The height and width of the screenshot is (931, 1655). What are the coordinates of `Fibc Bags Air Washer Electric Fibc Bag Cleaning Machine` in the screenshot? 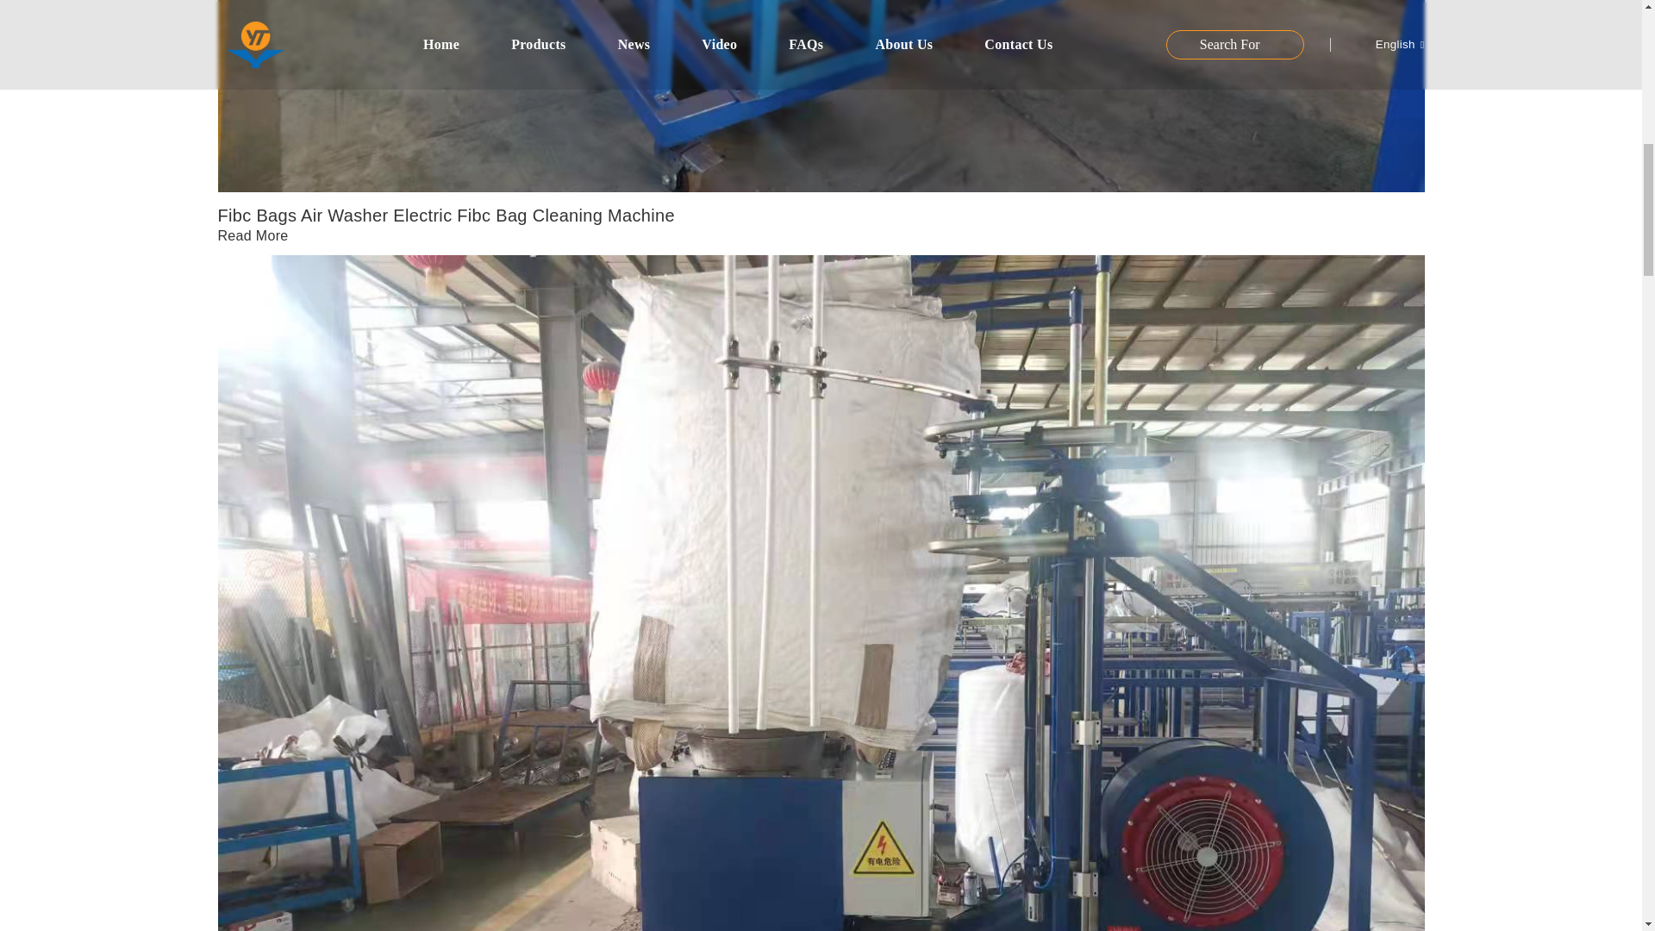 It's located at (252, 234).